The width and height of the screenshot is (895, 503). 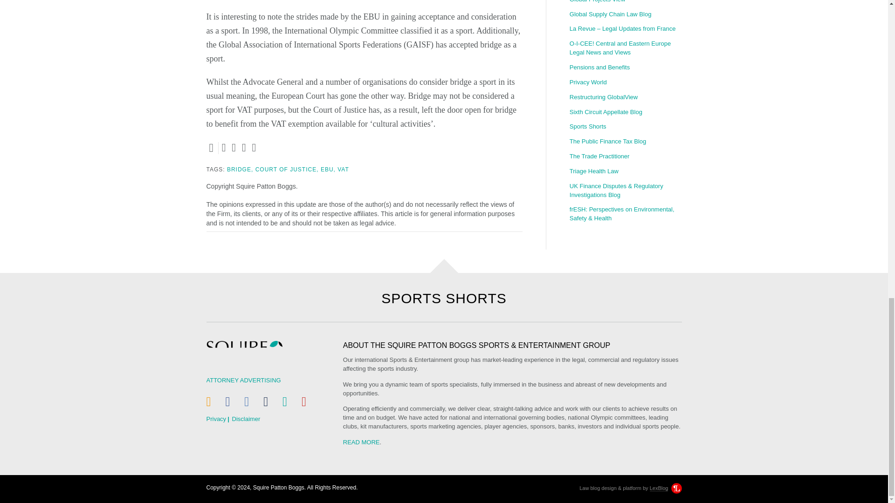 What do you see at coordinates (343, 170) in the screenshot?
I see `VAT` at bounding box center [343, 170].